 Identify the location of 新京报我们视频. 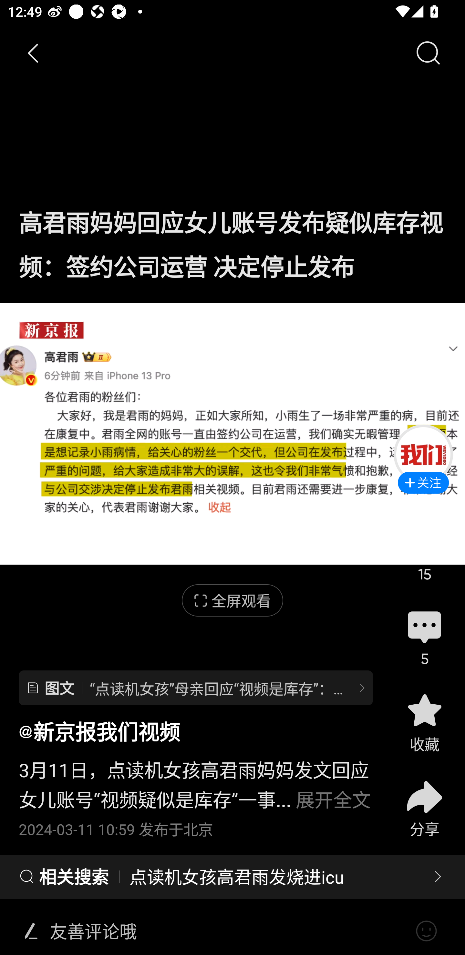
(99, 731).